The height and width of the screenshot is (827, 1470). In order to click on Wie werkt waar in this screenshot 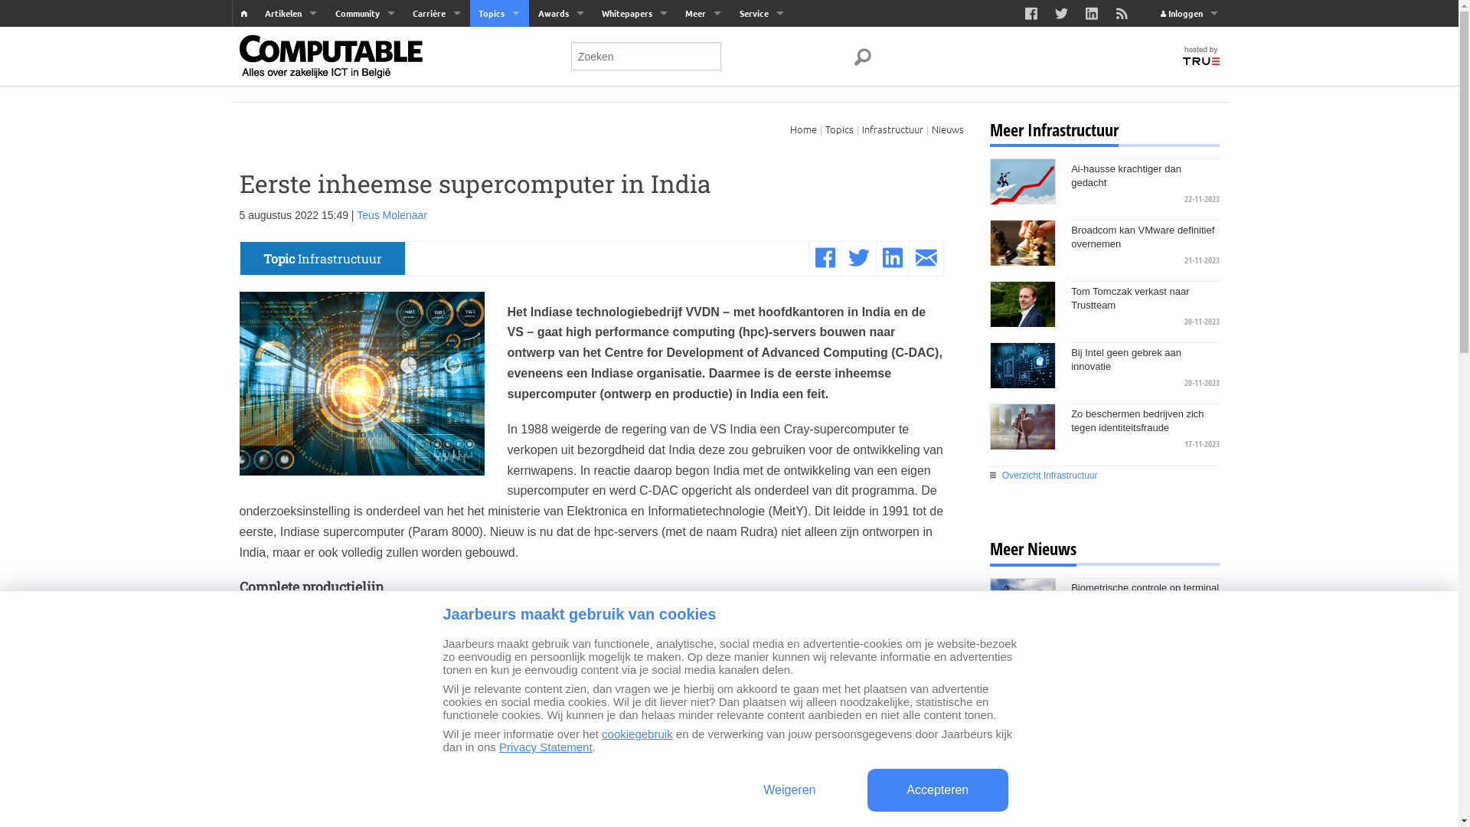, I will do `click(436, 96)`.